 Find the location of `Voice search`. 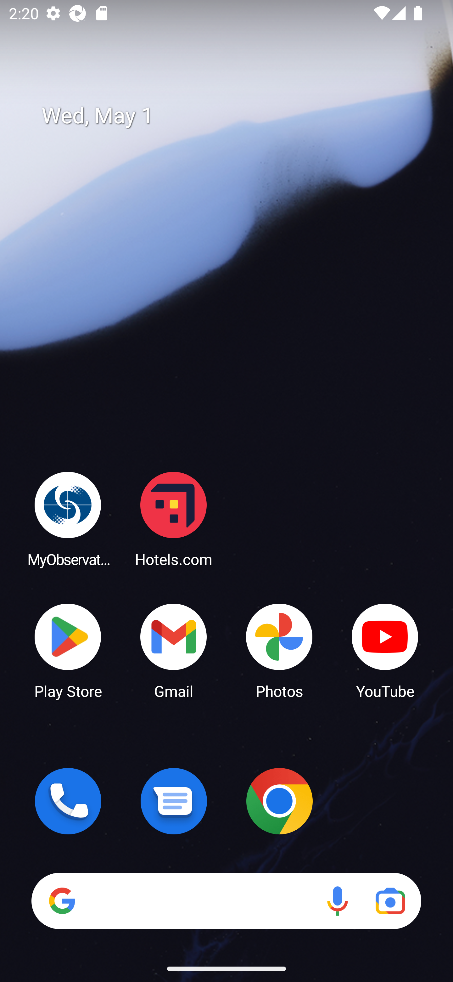

Voice search is located at coordinates (337, 901).